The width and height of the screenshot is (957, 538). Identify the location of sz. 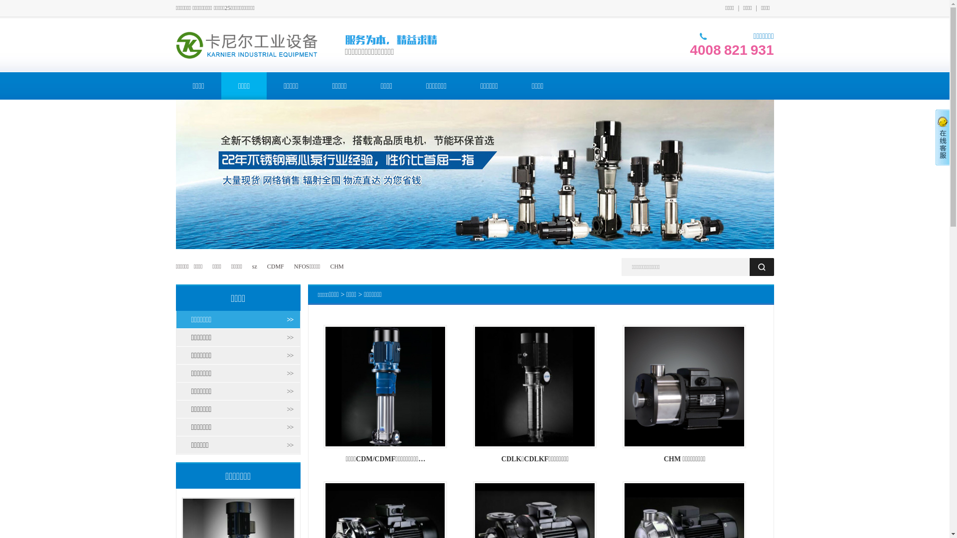
(255, 267).